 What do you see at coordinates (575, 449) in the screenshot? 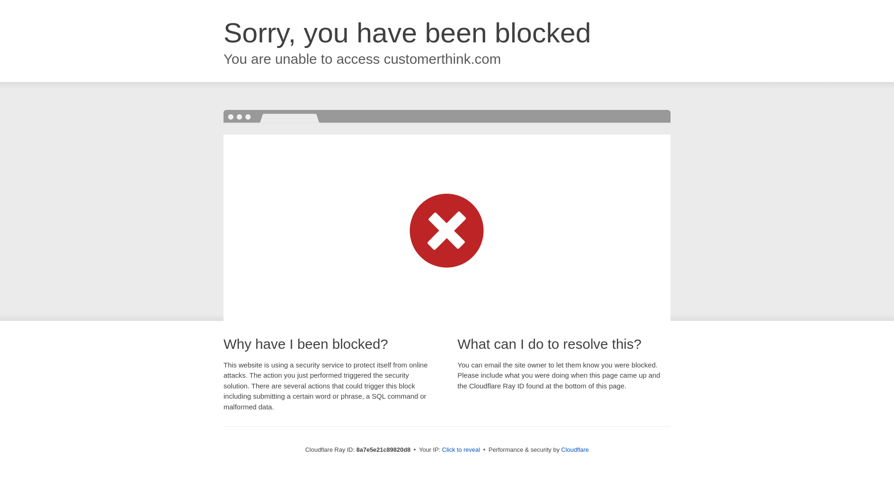
I see `Cloudflare` at bounding box center [575, 449].